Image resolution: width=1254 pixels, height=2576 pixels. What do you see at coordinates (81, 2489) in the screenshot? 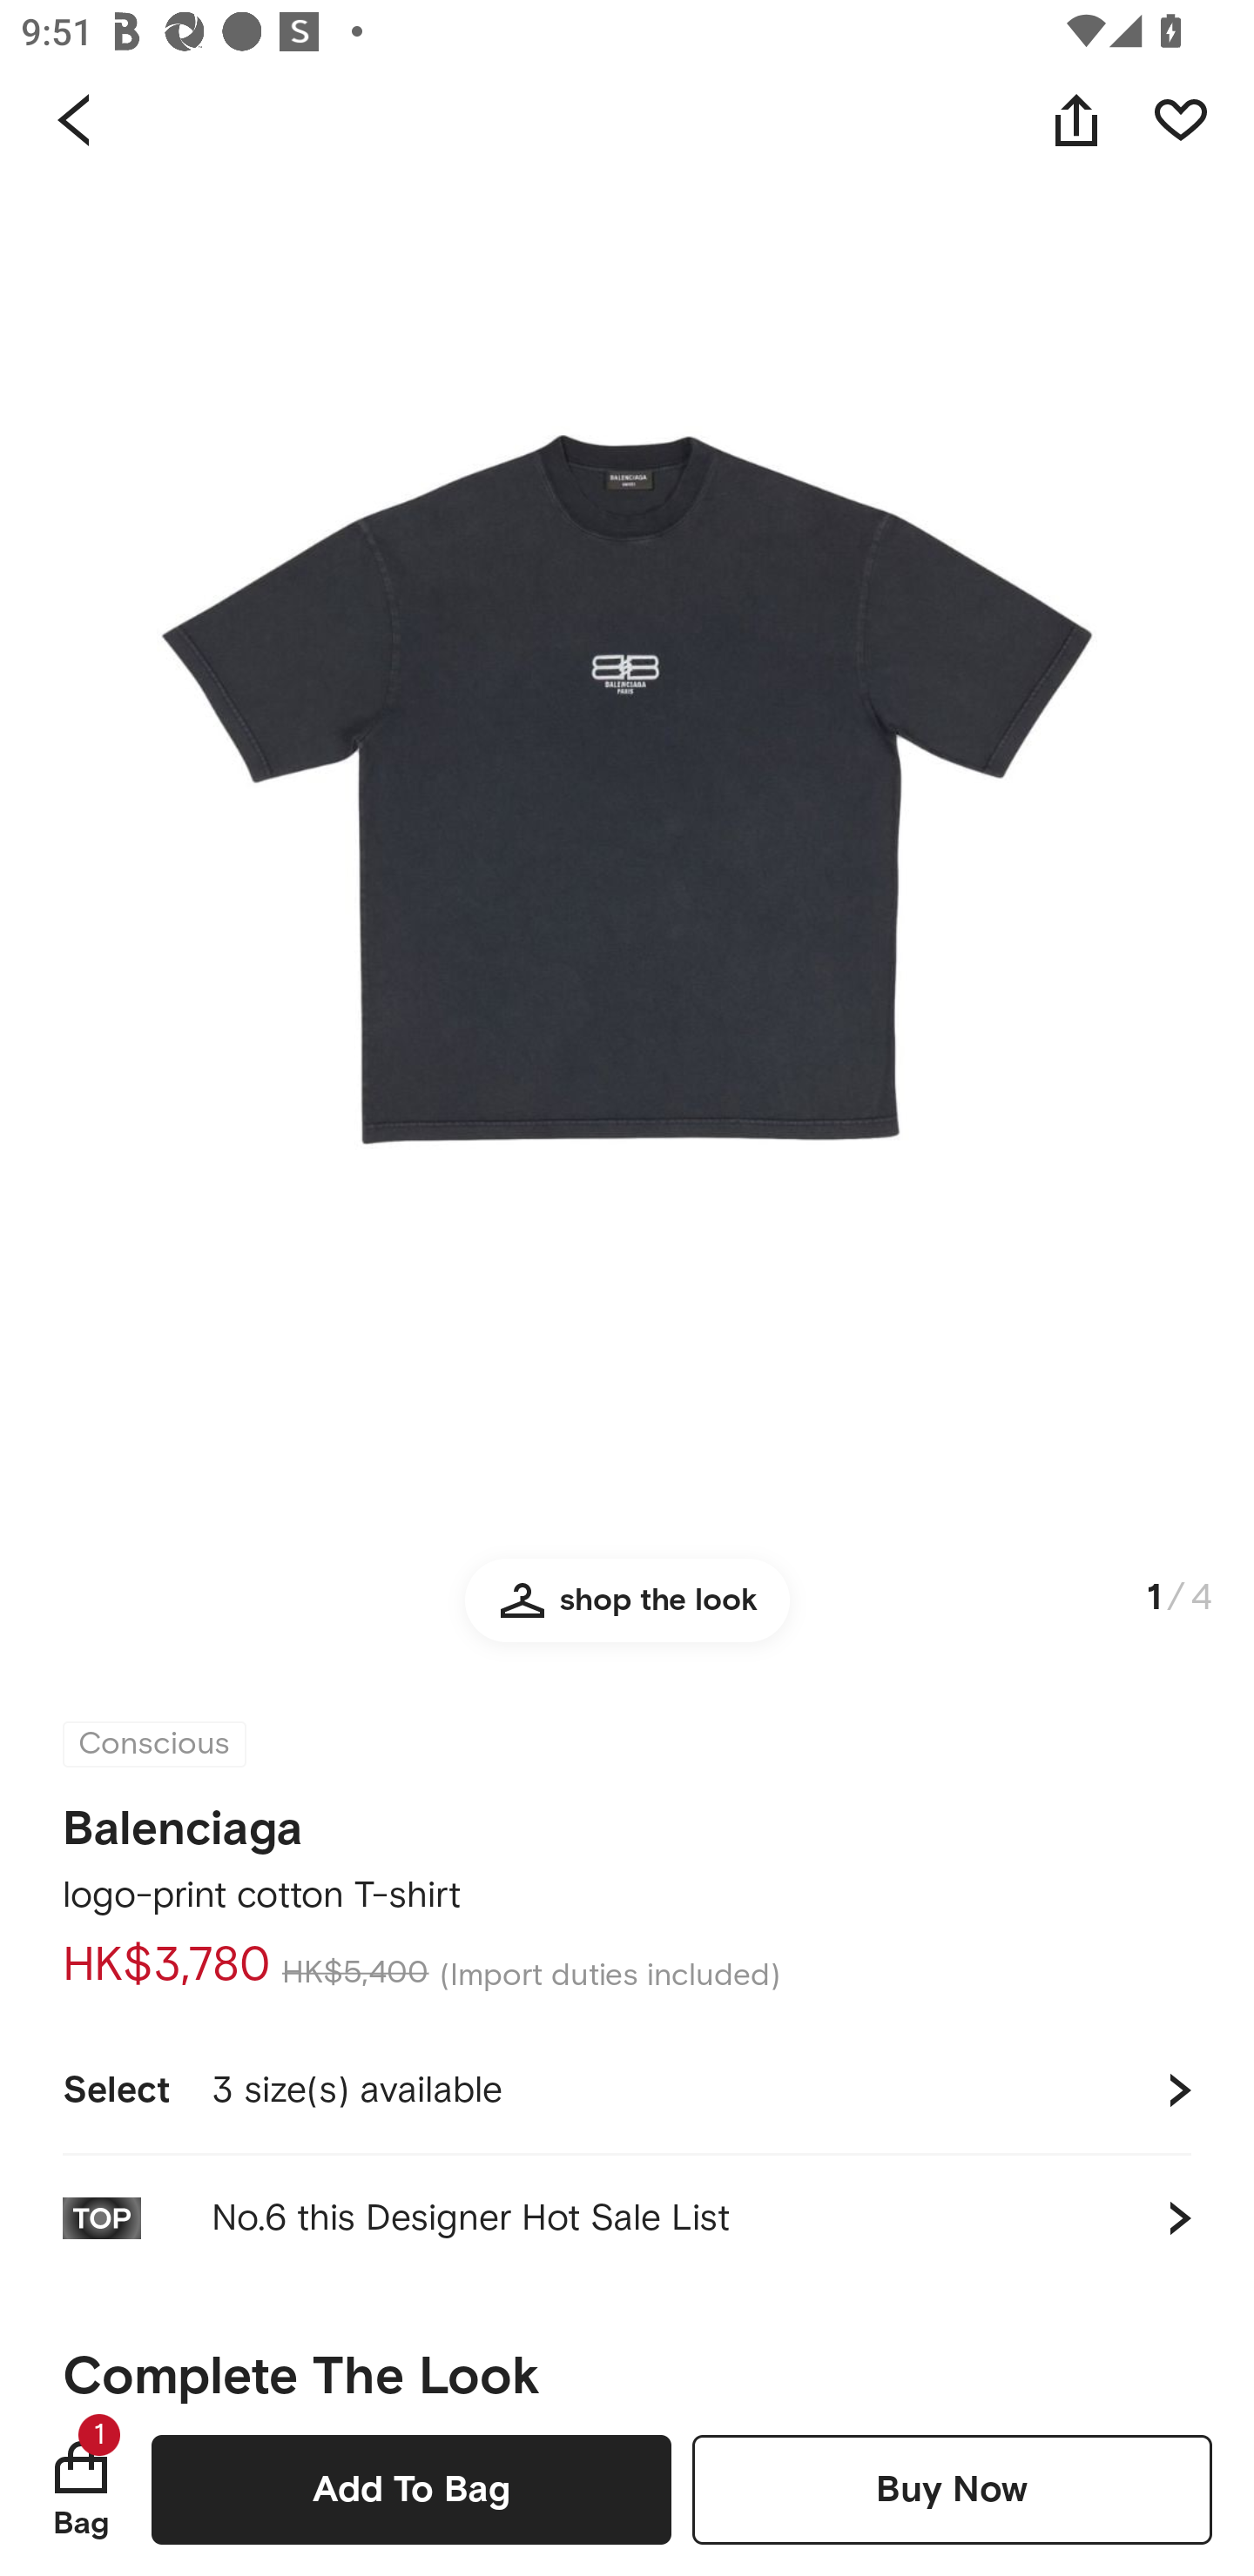
I see `Bag 1` at bounding box center [81, 2489].